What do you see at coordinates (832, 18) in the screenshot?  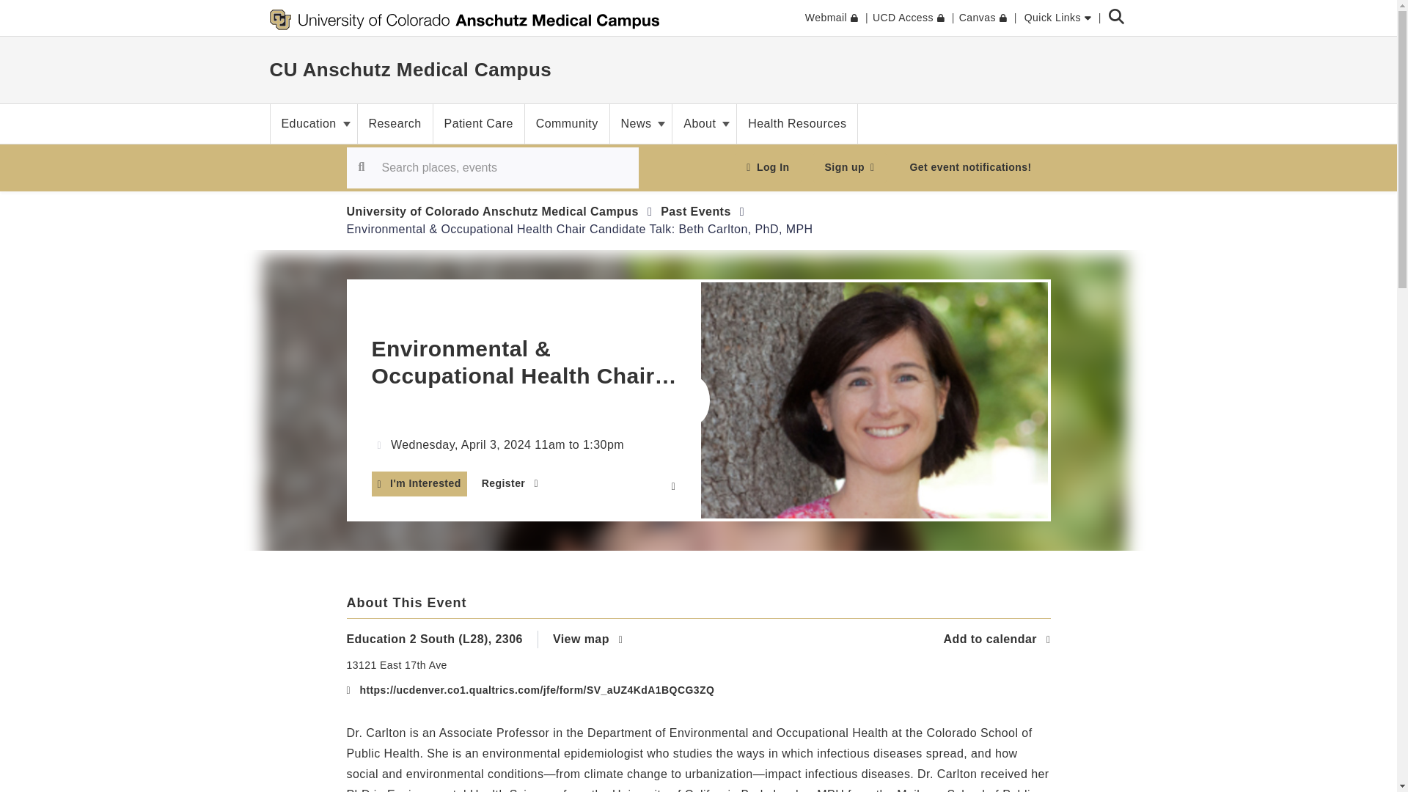 I see `Webmail` at bounding box center [832, 18].